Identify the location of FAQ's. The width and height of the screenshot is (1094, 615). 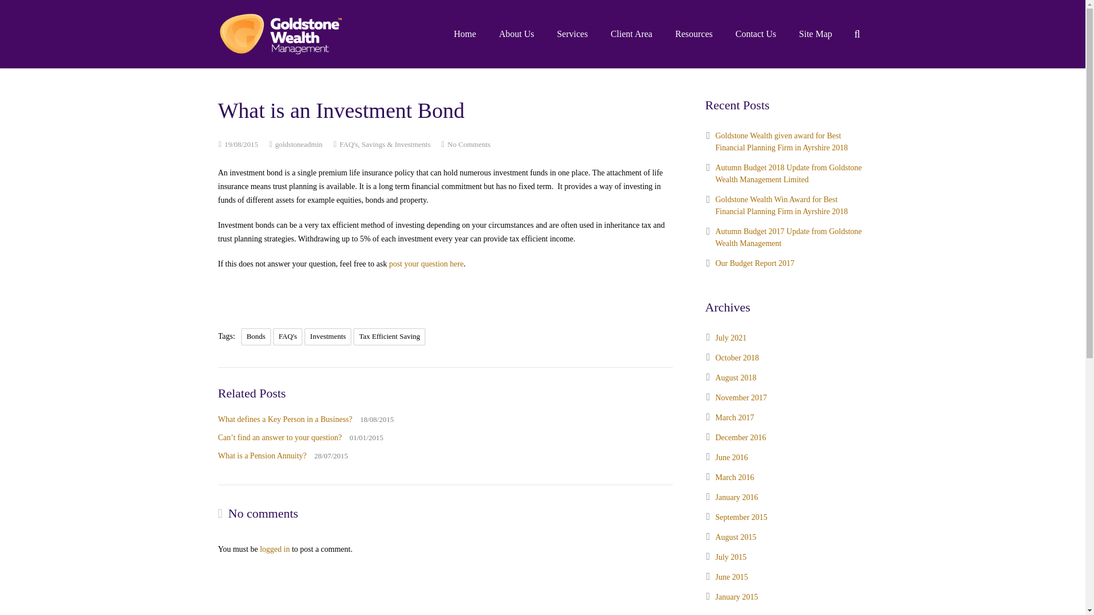
(348, 145).